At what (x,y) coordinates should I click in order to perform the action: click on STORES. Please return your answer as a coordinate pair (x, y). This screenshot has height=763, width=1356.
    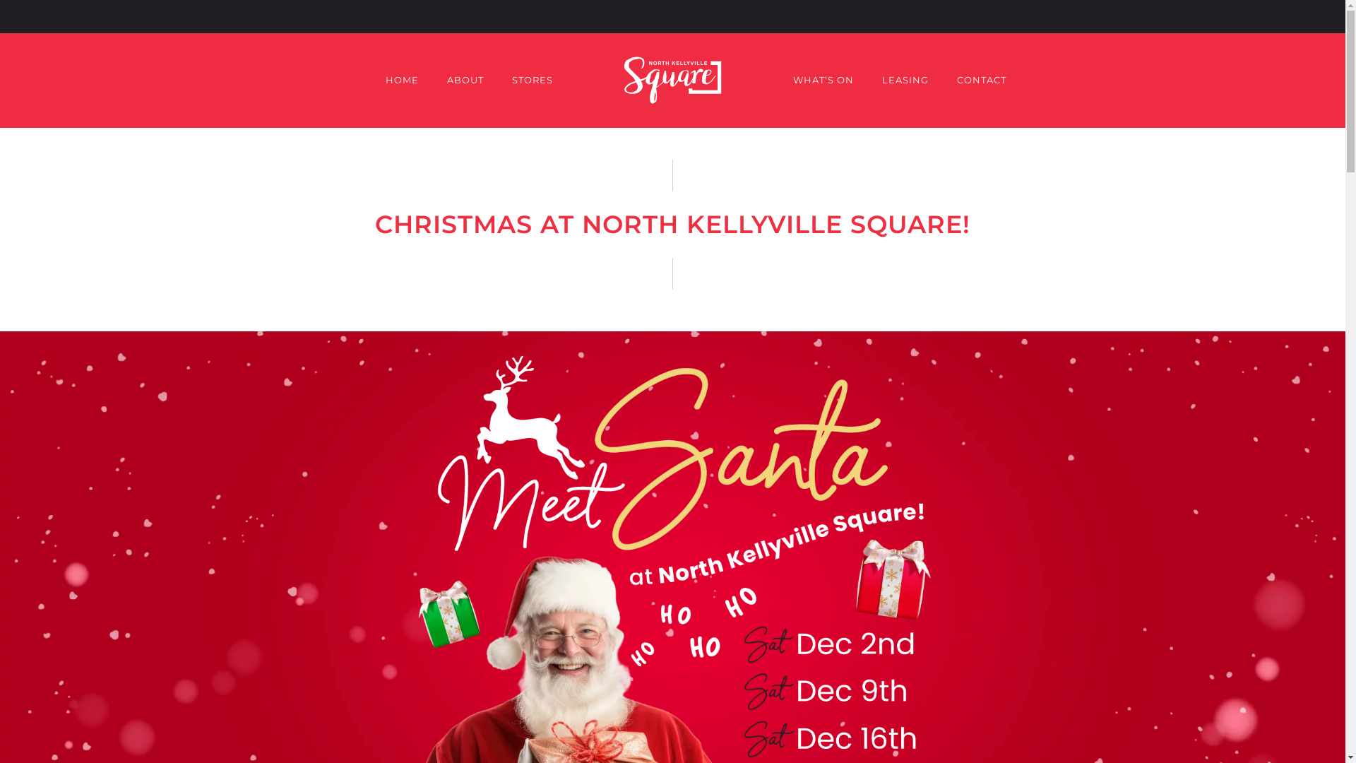
    Looking at the image, I should click on (532, 80).